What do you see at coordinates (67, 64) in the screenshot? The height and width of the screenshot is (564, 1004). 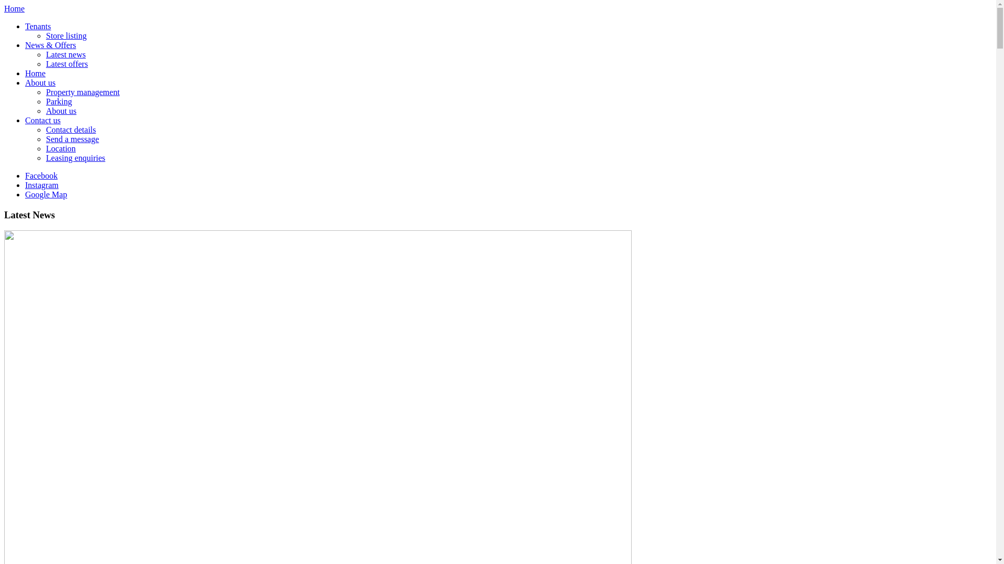 I see `Latest offers` at bounding box center [67, 64].